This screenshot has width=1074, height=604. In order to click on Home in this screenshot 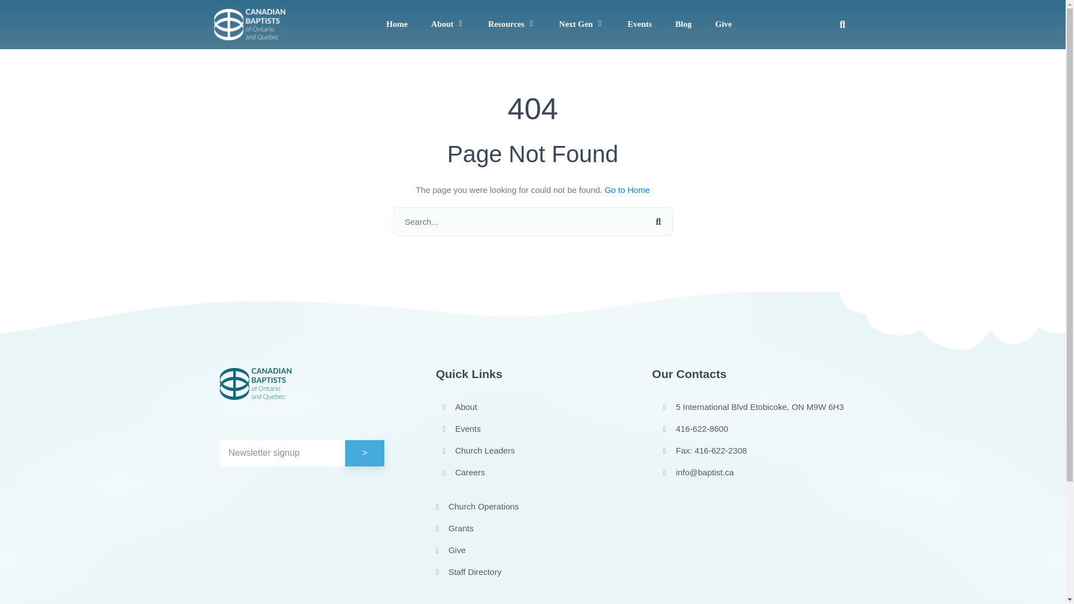, I will do `click(396, 25)`.